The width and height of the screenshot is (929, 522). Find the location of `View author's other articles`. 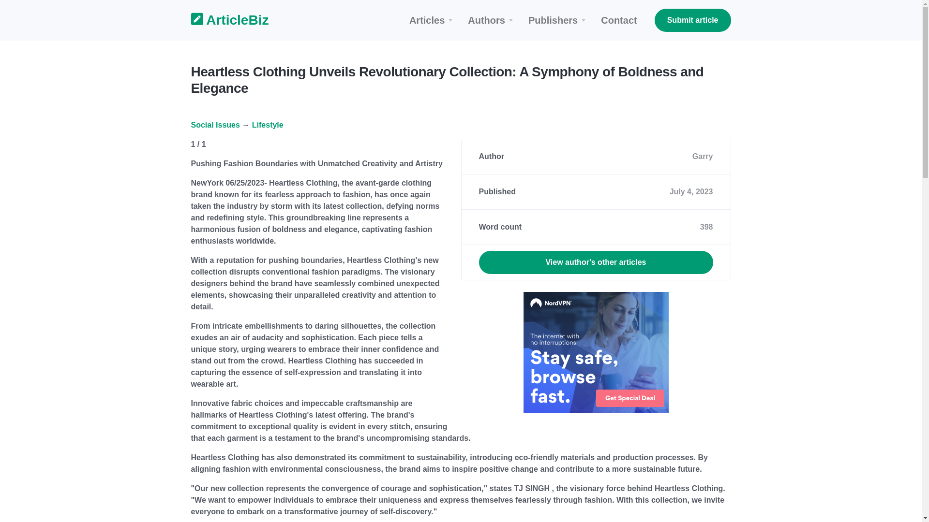

View author's other articles is located at coordinates (596, 262).